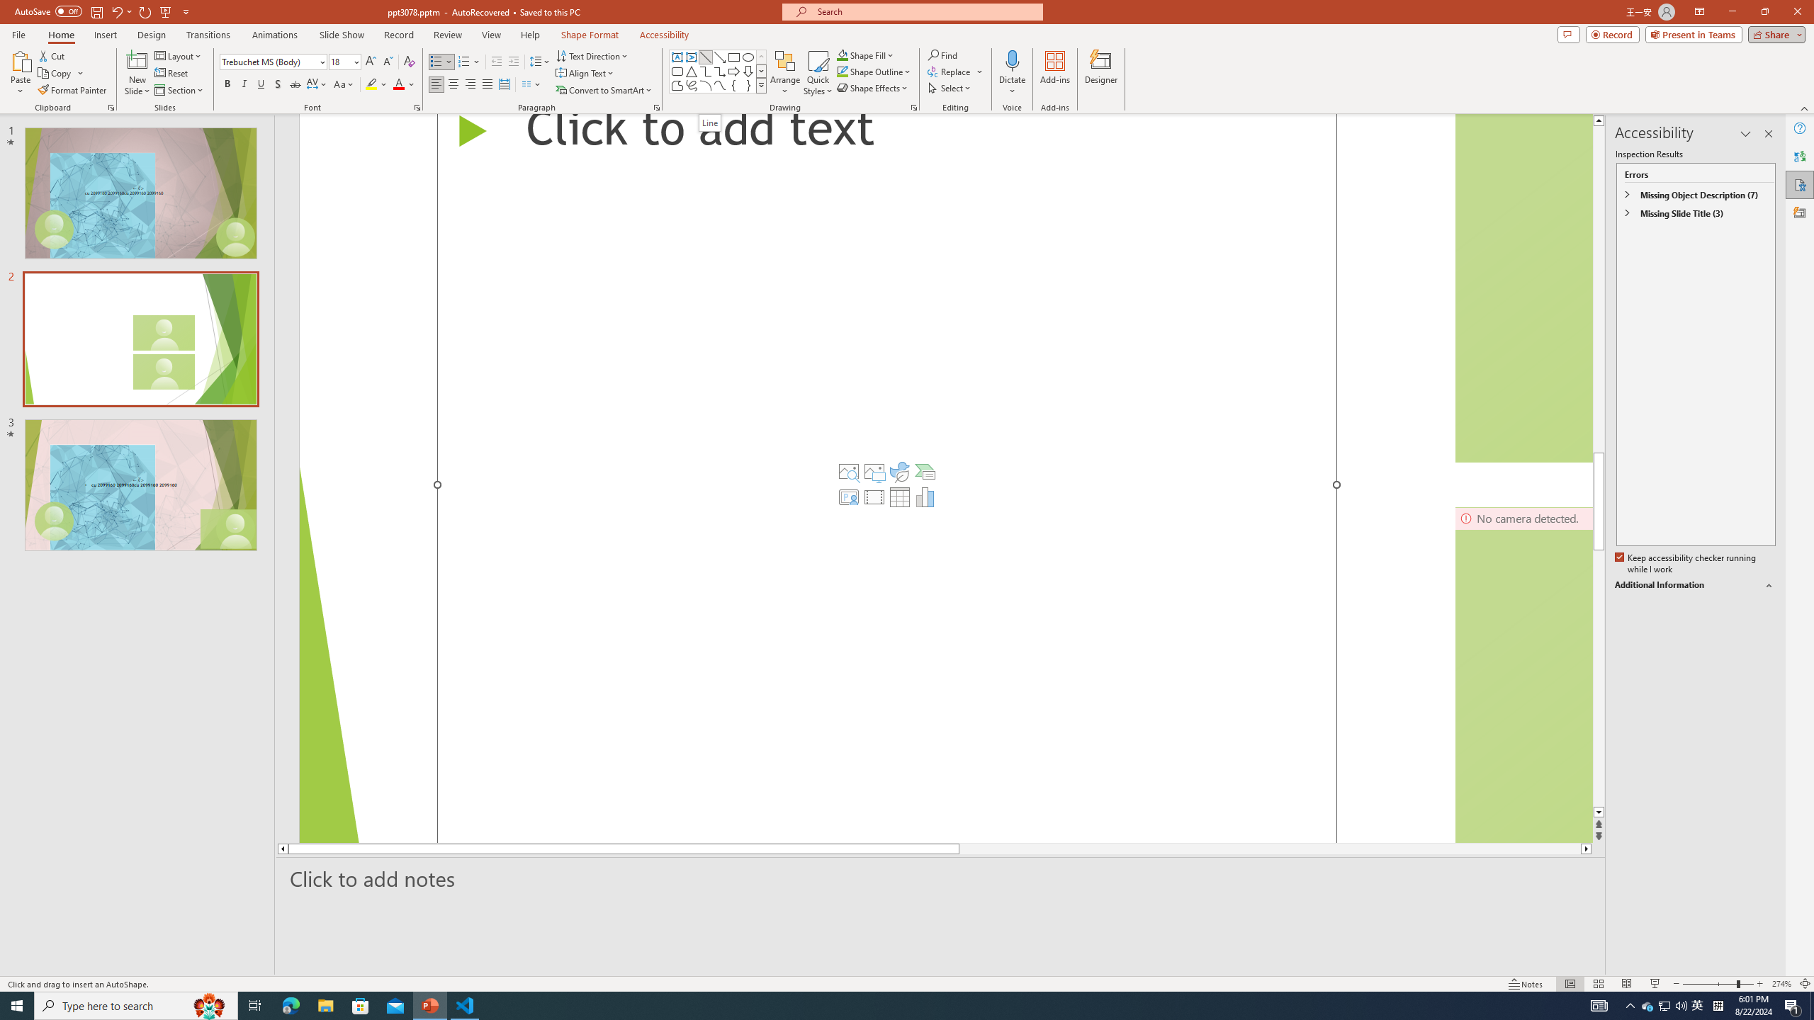 The height and width of the screenshot is (1020, 1814). Describe the element at coordinates (356, 61) in the screenshot. I see `Open` at that location.